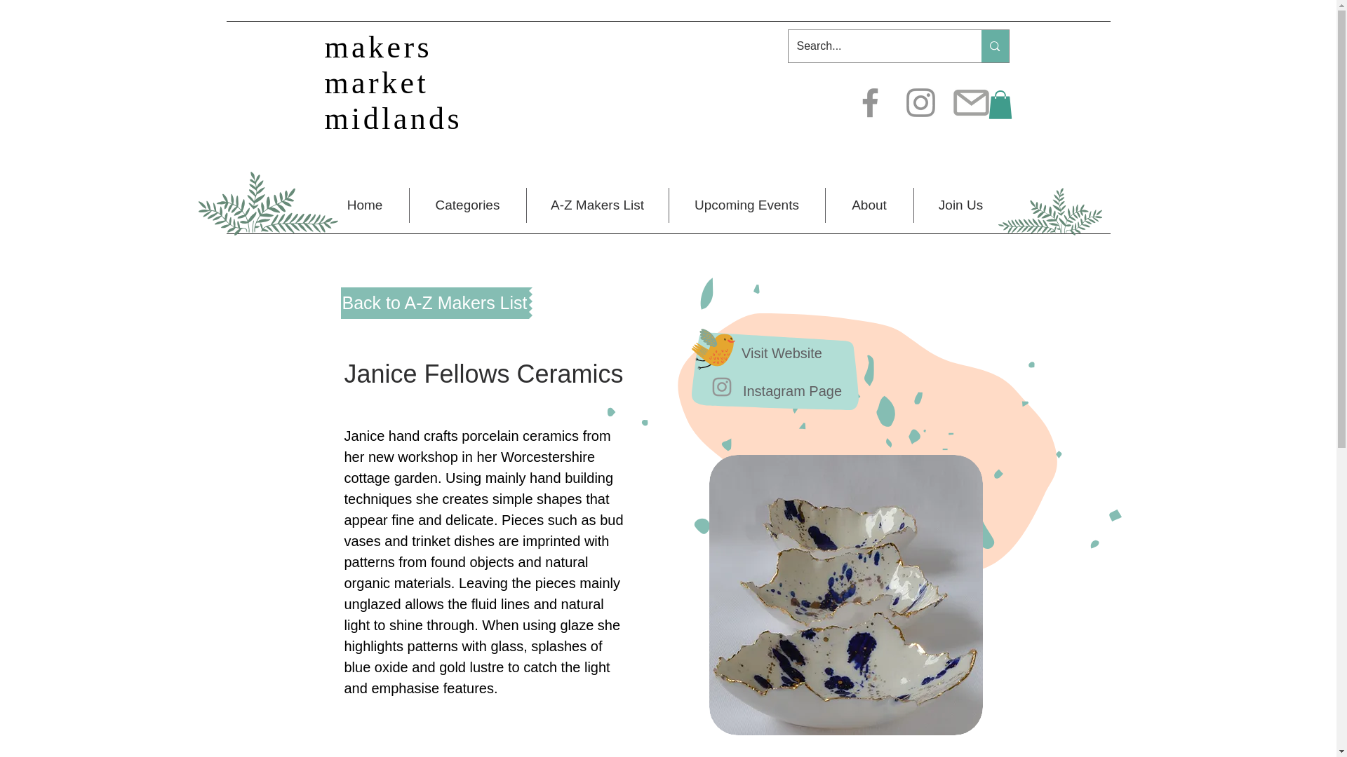 The image size is (1347, 757). Describe the element at coordinates (597, 205) in the screenshot. I see `A-Z Makers List` at that location.